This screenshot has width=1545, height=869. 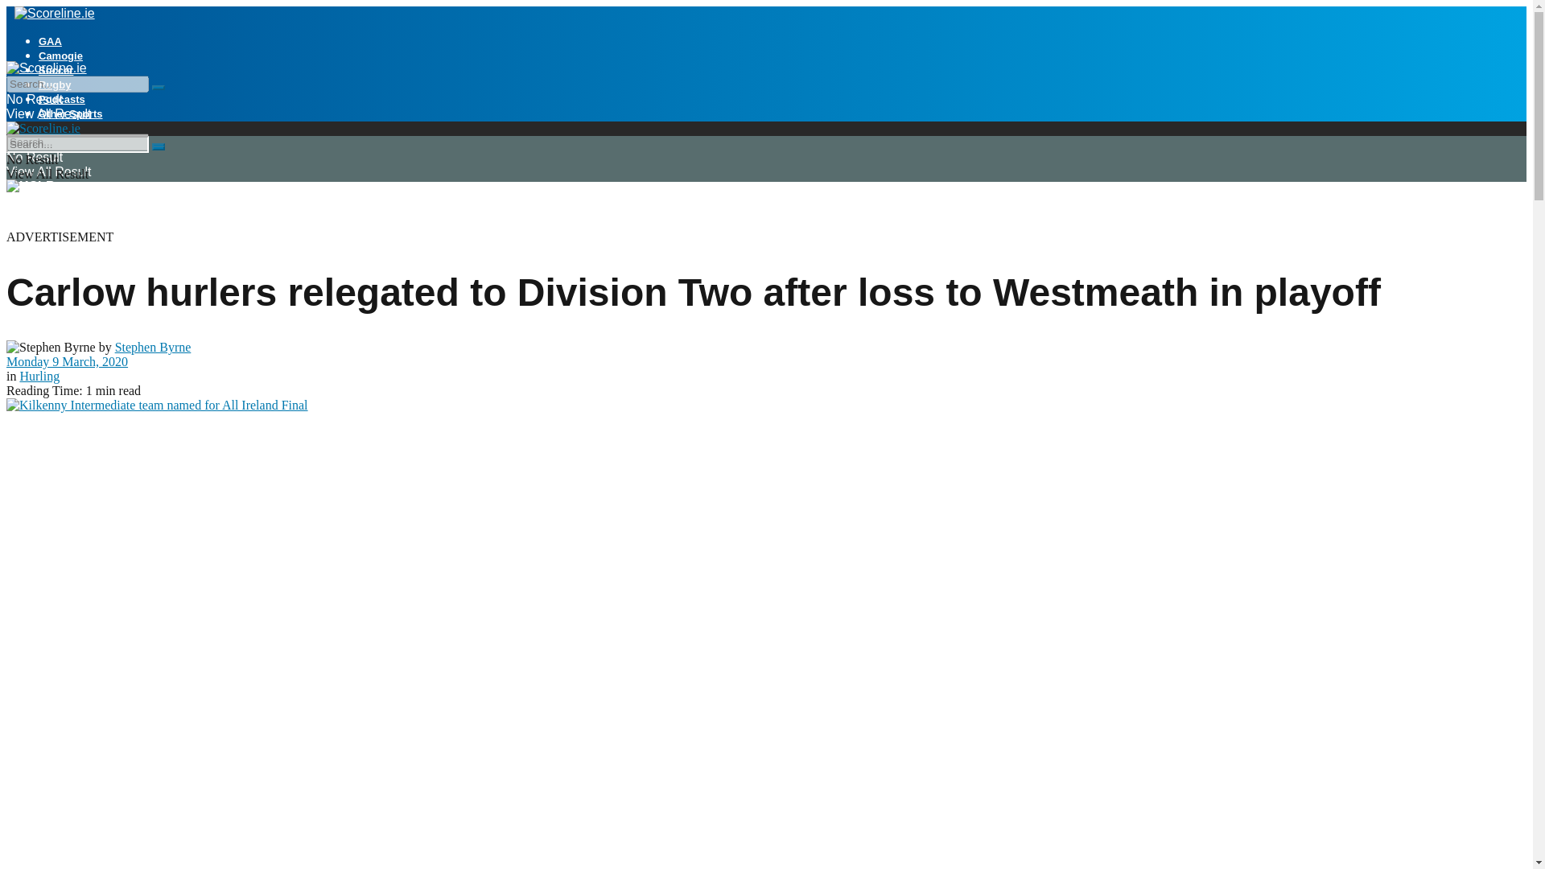 What do you see at coordinates (67, 360) in the screenshot?
I see `Monday 9 March, 2020` at bounding box center [67, 360].